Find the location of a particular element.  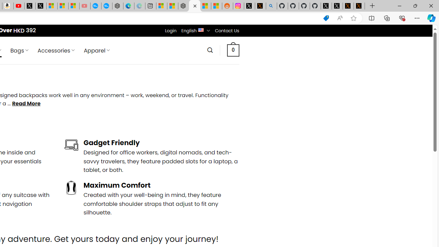

Log in to X / X is located at coordinates (249, 6).